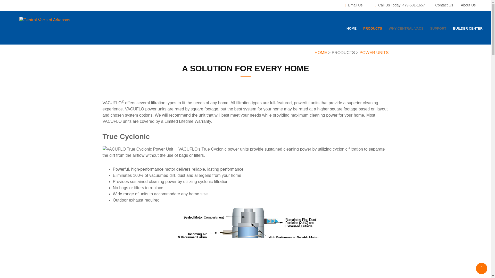 Image resolution: width=495 pixels, height=278 pixels. Describe the element at coordinates (406, 30) in the screenshot. I see `WHY CENTRAL VACS` at that location.